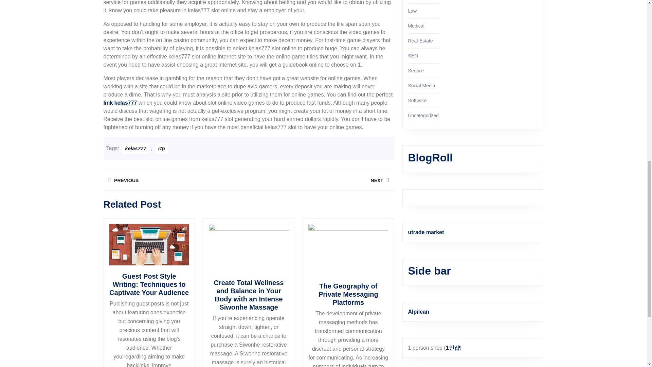  What do you see at coordinates (120, 103) in the screenshot?
I see `kelas777` at bounding box center [120, 103].